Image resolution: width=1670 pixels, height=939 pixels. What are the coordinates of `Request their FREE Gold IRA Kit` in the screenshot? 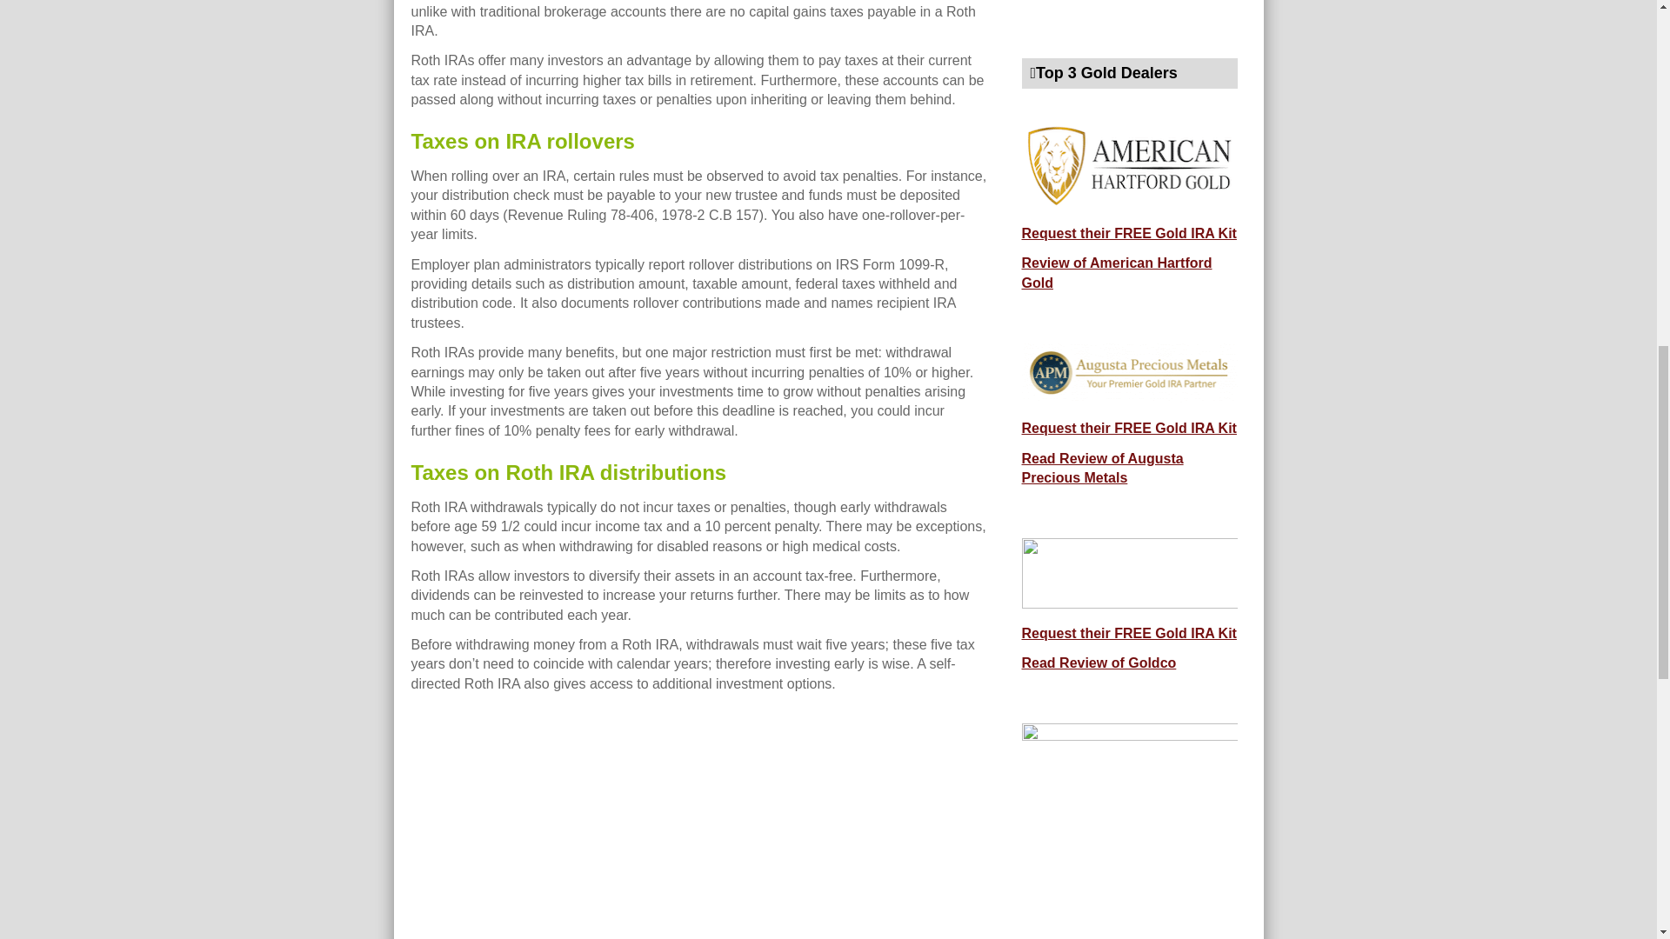 It's located at (1127, 428).